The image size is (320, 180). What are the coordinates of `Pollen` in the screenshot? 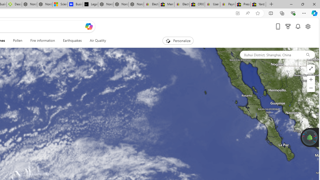 It's located at (17, 40).